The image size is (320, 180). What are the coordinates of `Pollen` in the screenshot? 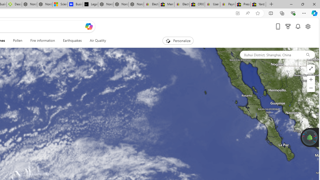 It's located at (17, 40).